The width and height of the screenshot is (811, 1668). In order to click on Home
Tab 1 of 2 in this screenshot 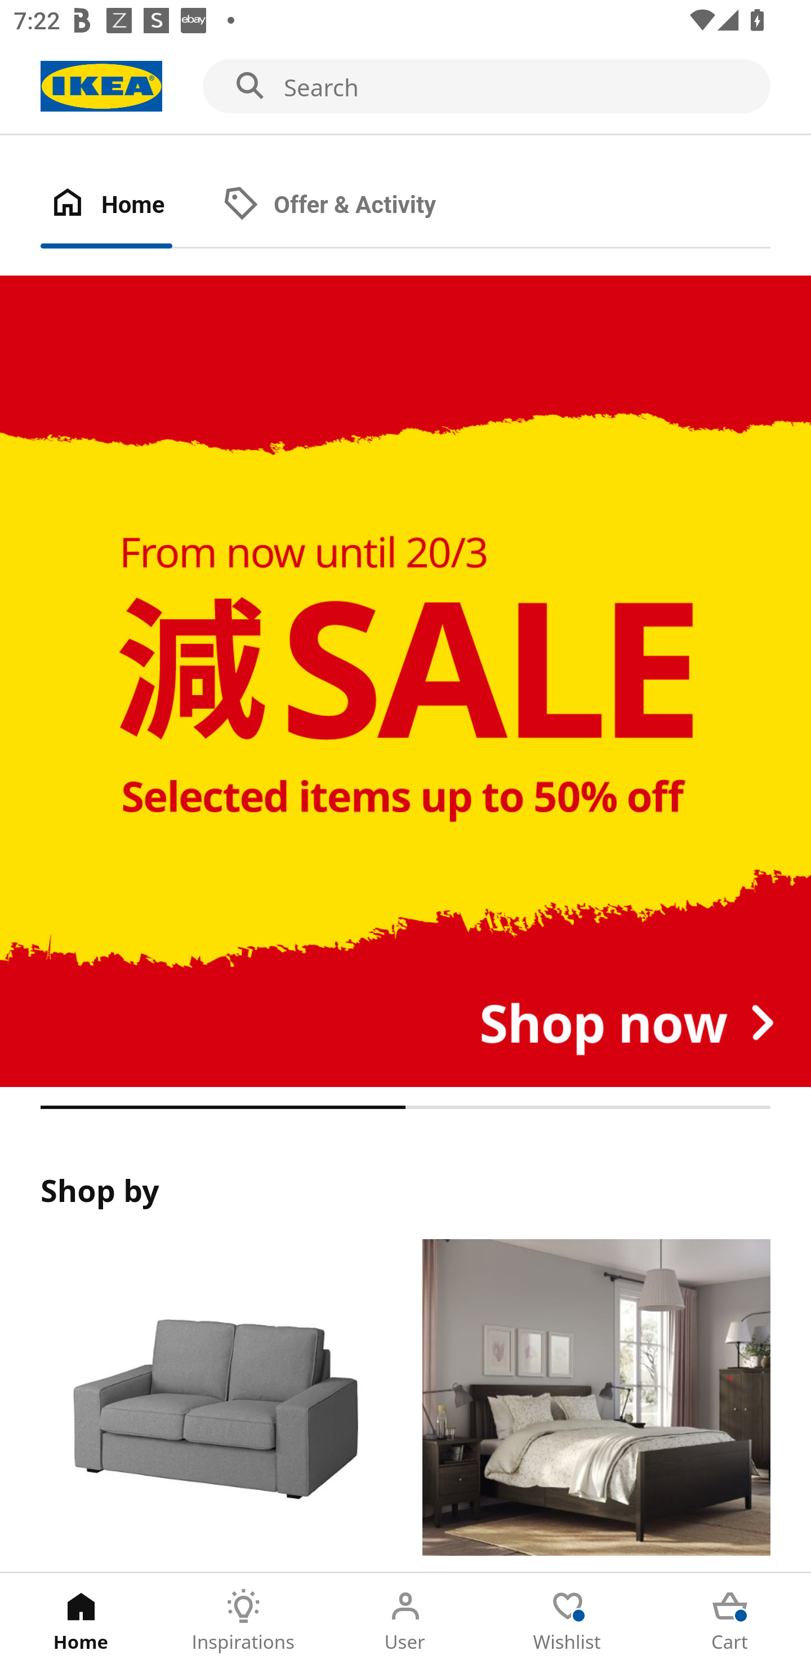, I will do `click(126, 205)`.